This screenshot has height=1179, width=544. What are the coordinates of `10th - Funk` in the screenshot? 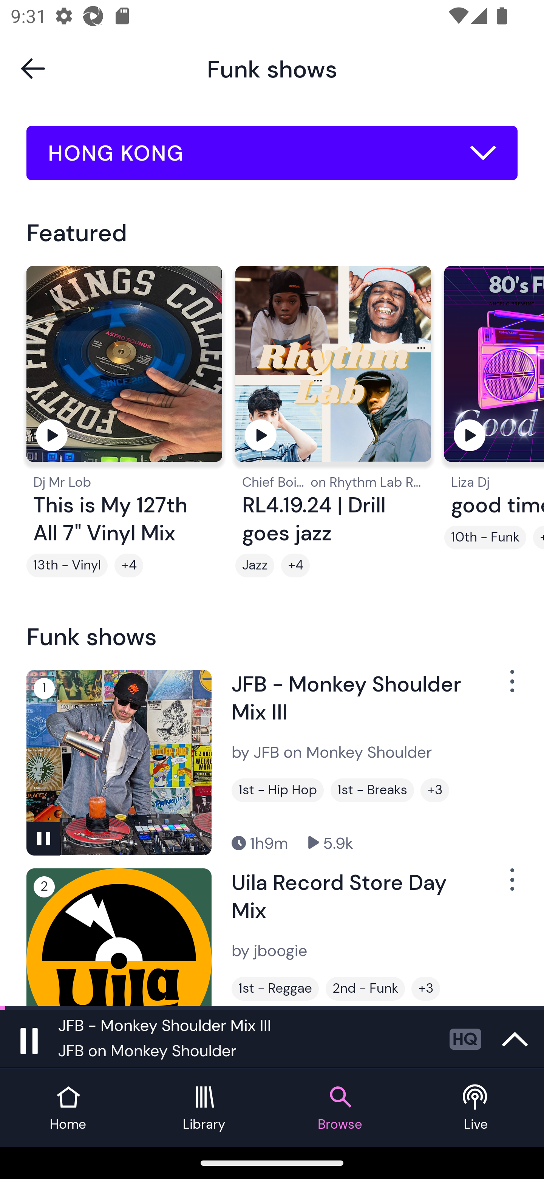 It's located at (485, 537).